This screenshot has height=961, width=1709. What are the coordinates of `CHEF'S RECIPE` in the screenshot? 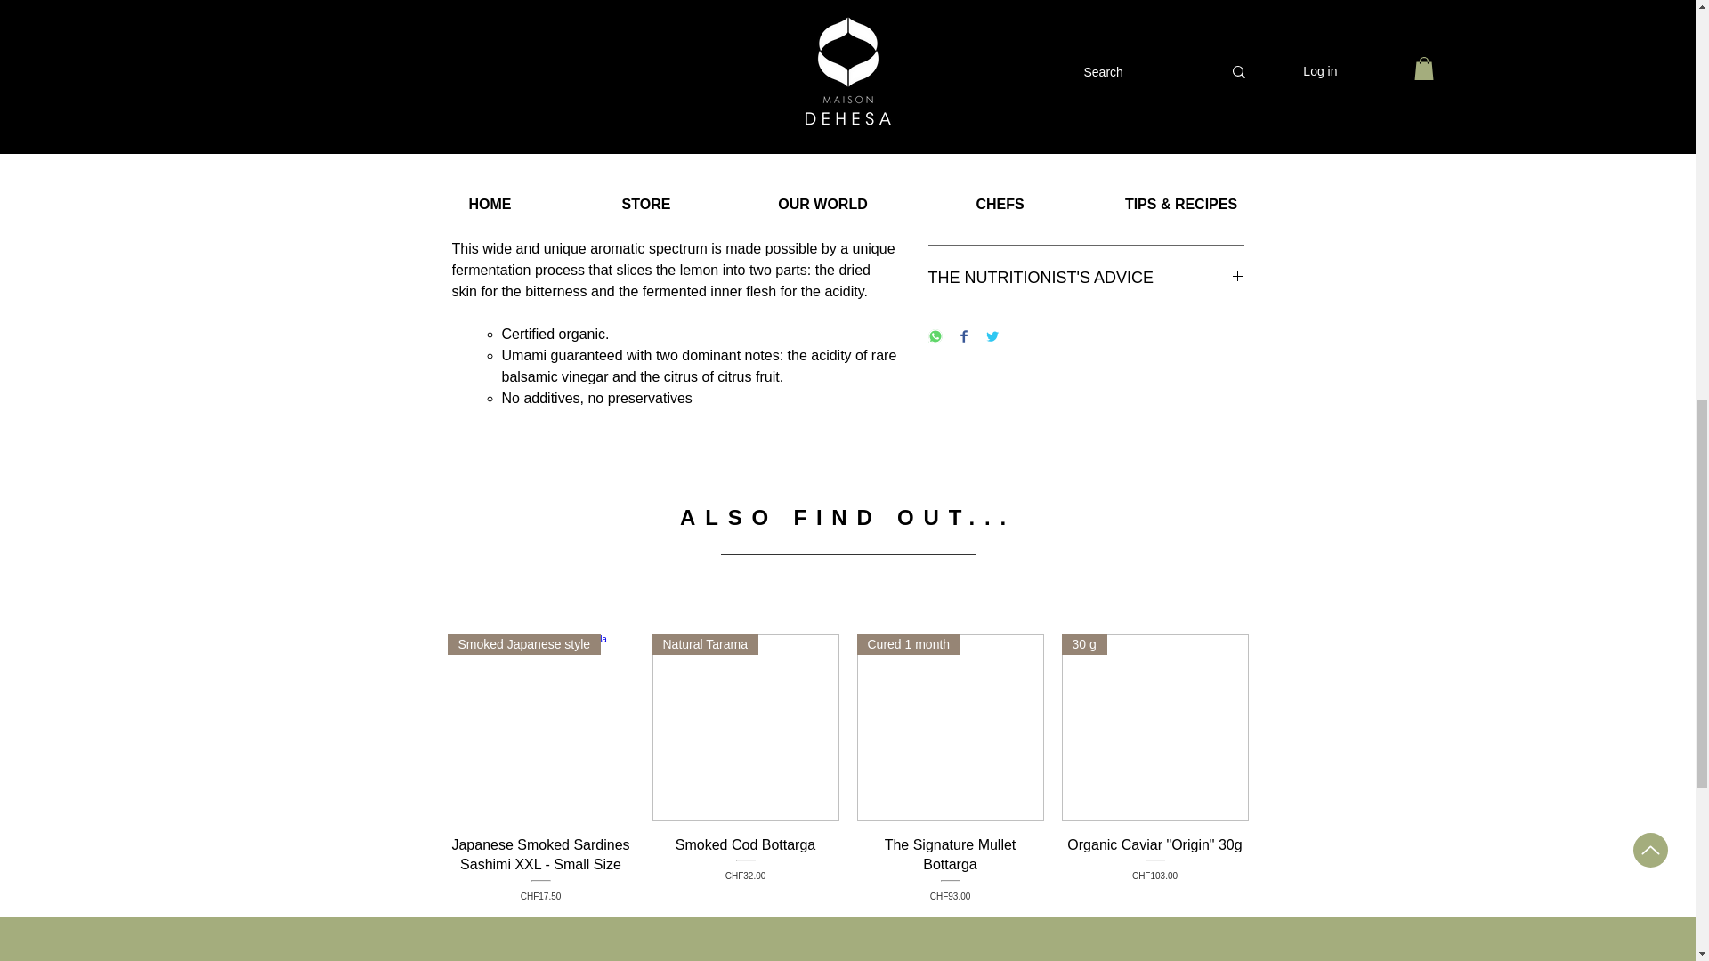 It's located at (1086, 212).